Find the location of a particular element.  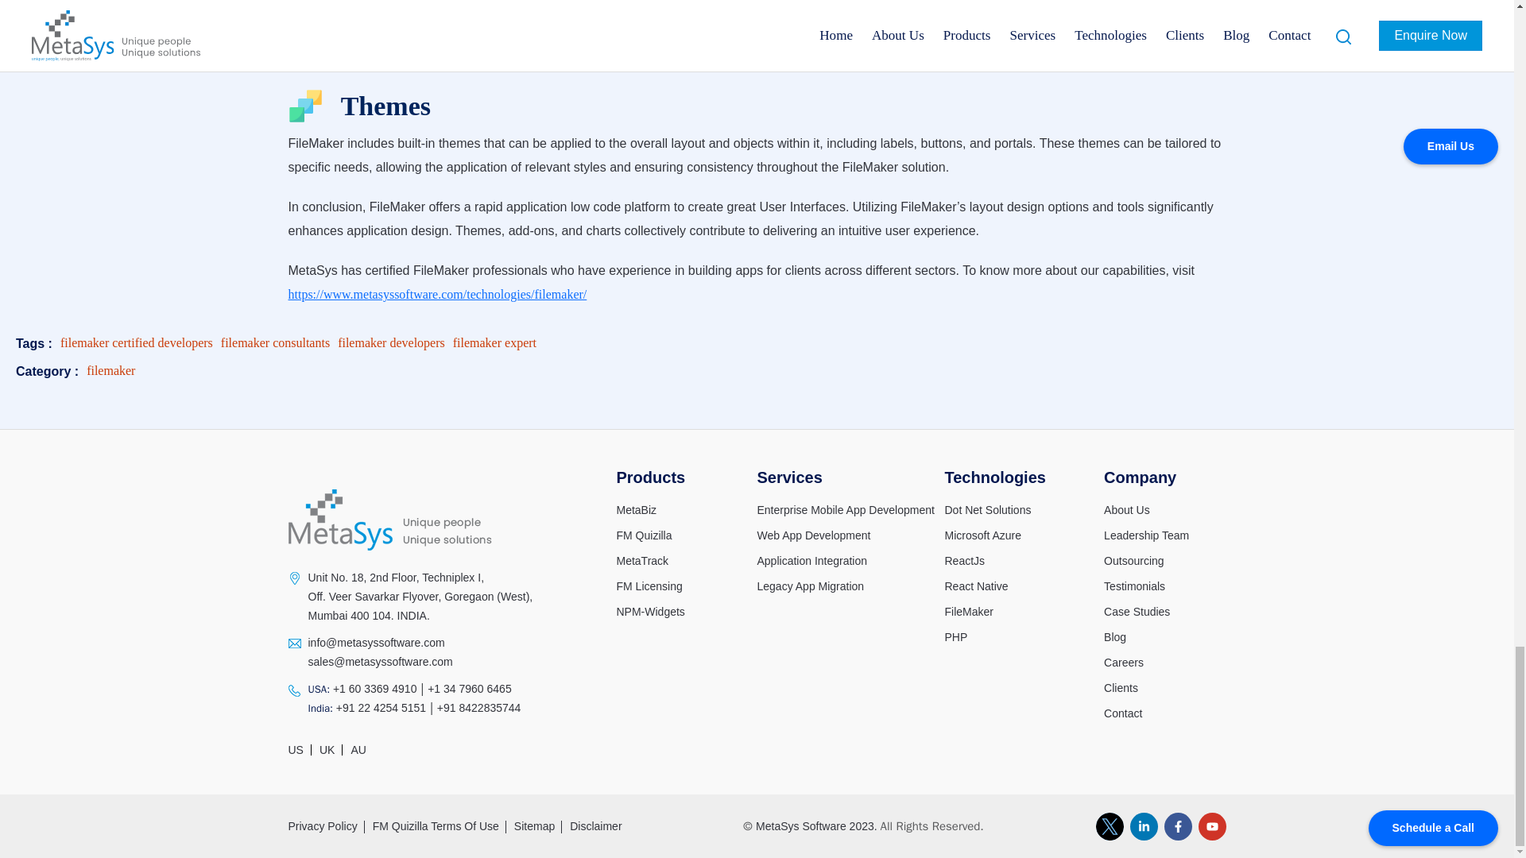

Mail us is located at coordinates (377, 642).